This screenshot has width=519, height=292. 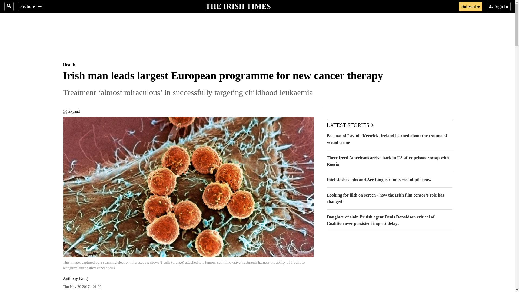 I want to click on Sign In, so click(x=498, y=6).